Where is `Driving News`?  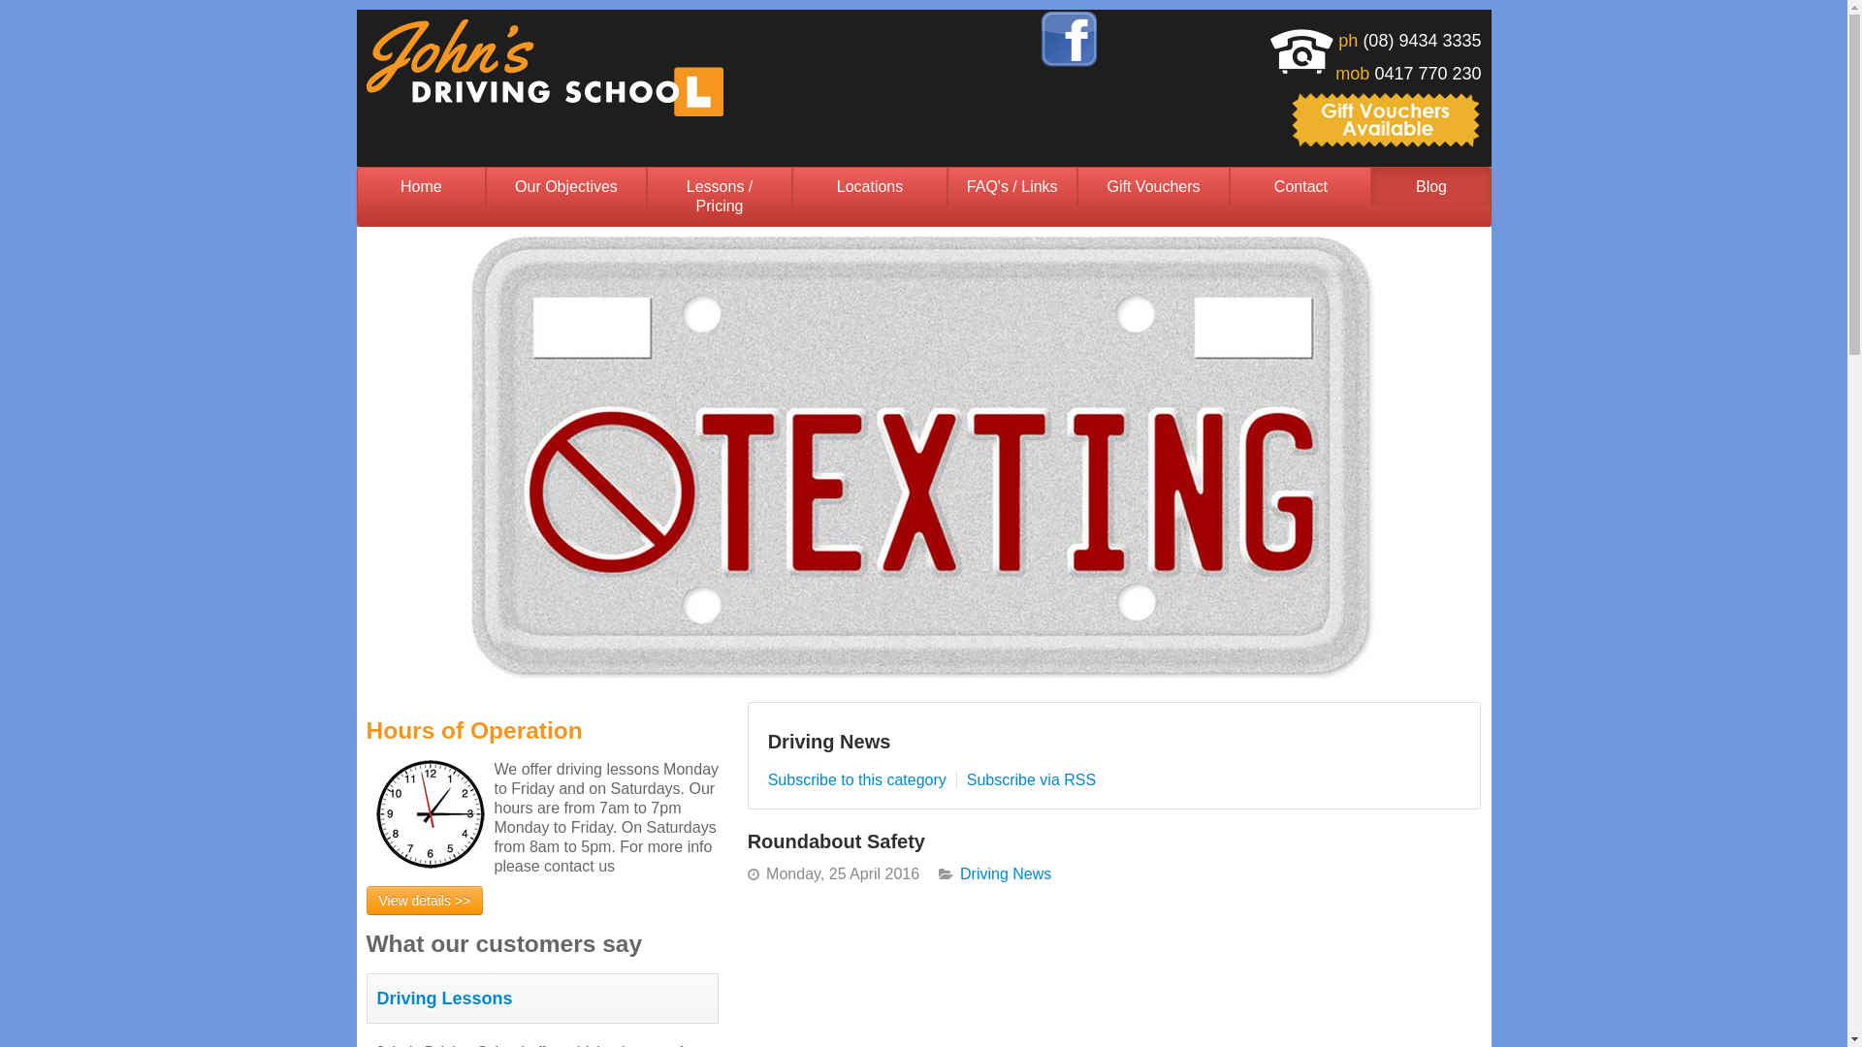
Driving News is located at coordinates (830, 742).